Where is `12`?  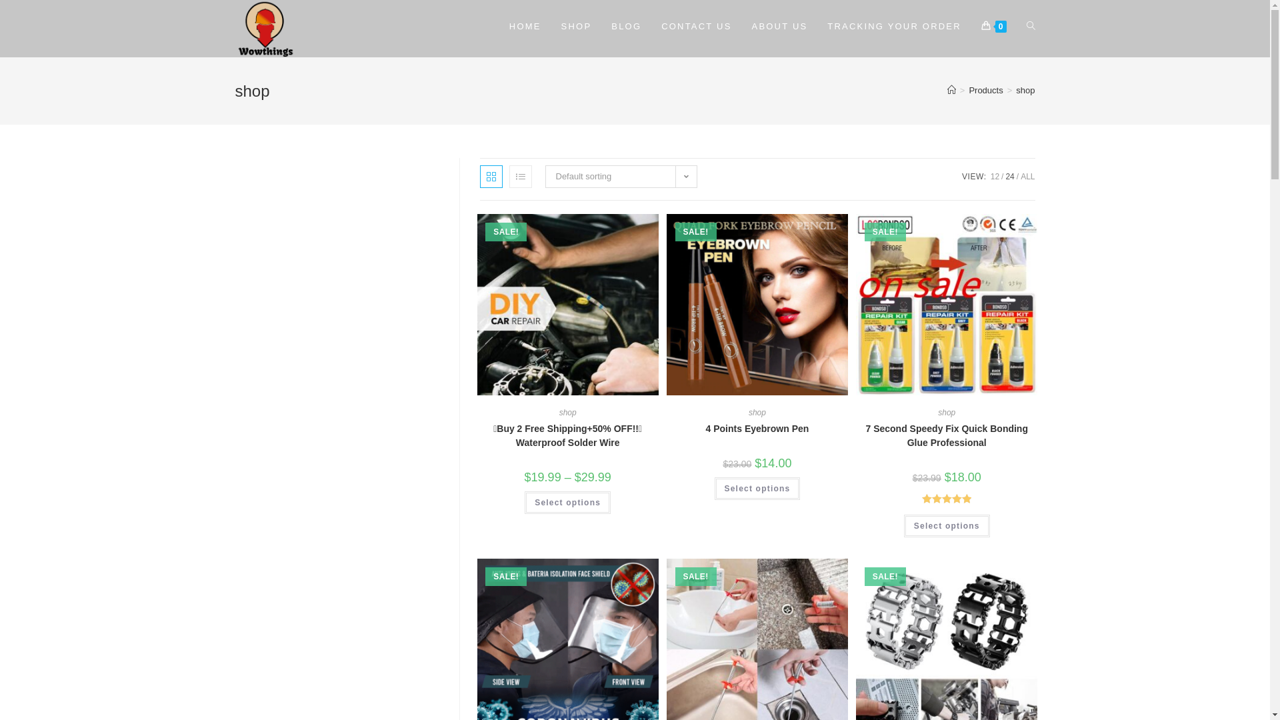 12 is located at coordinates (995, 177).